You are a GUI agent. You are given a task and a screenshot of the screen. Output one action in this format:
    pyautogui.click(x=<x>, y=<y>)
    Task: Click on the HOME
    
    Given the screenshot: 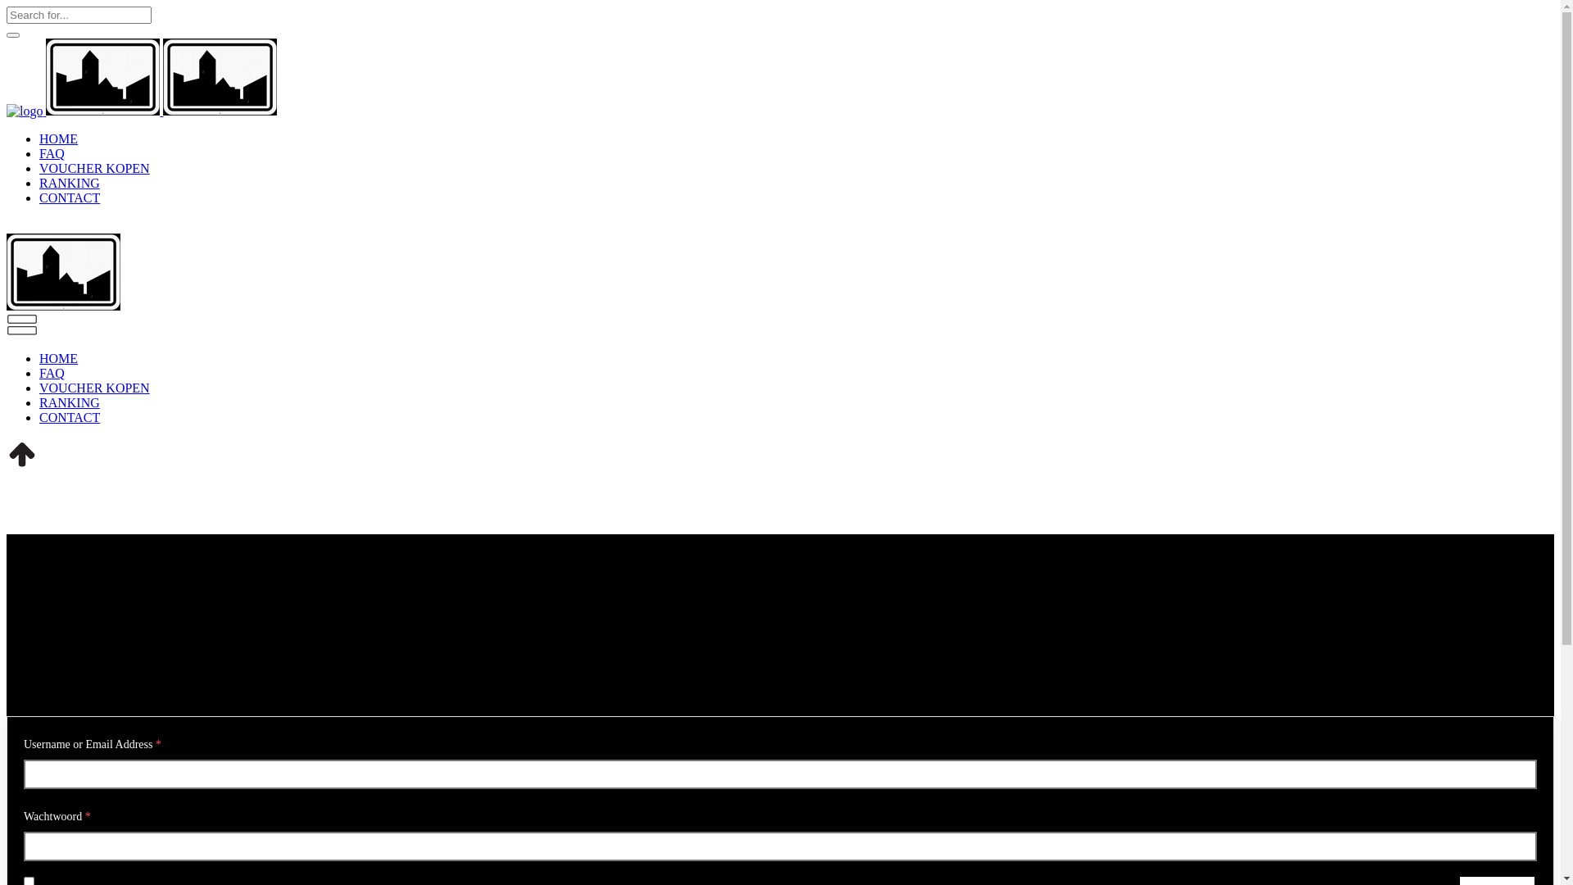 What is the action you would take?
    pyautogui.click(x=59, y=359)
    